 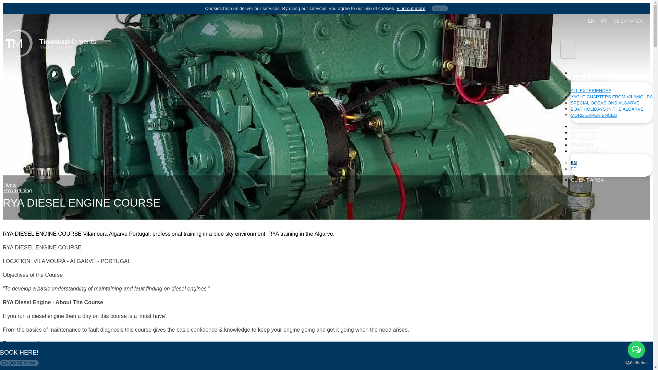 What do you see at coordinates (583, 126) in the screenshot?
I see `MOMENTS` at bounding box center [583, 126].